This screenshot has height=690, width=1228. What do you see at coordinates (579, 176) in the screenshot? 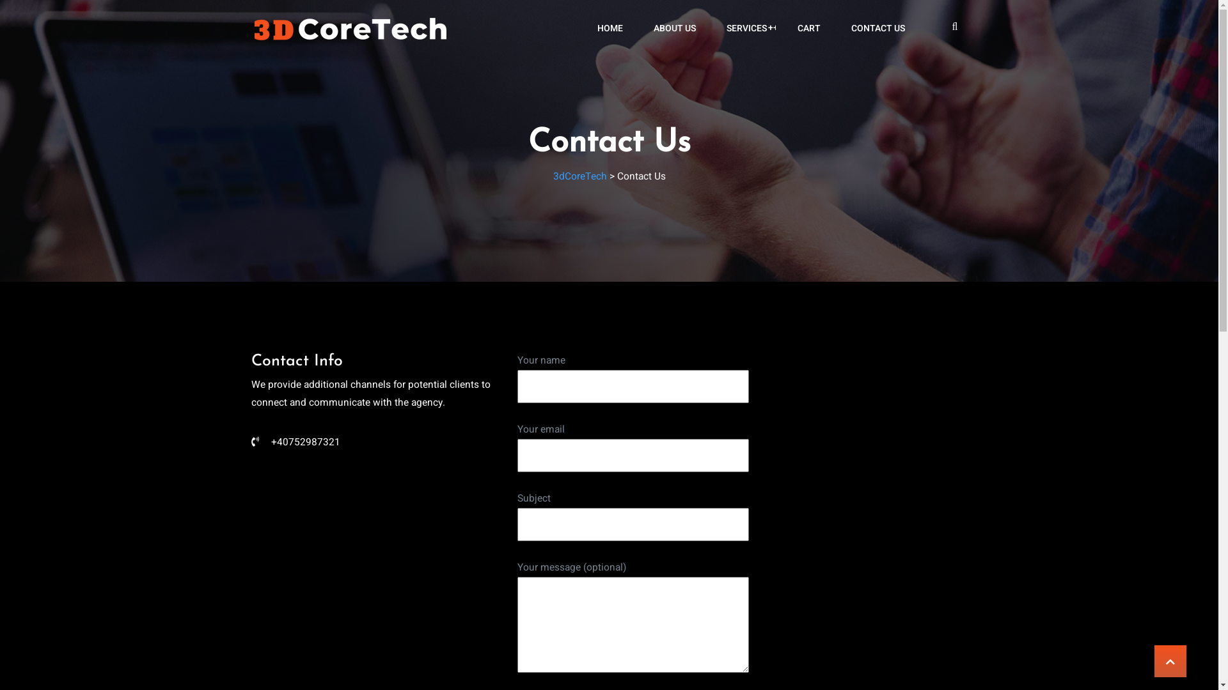
I see `3dCoreTech` at bounding box center [579, 176].